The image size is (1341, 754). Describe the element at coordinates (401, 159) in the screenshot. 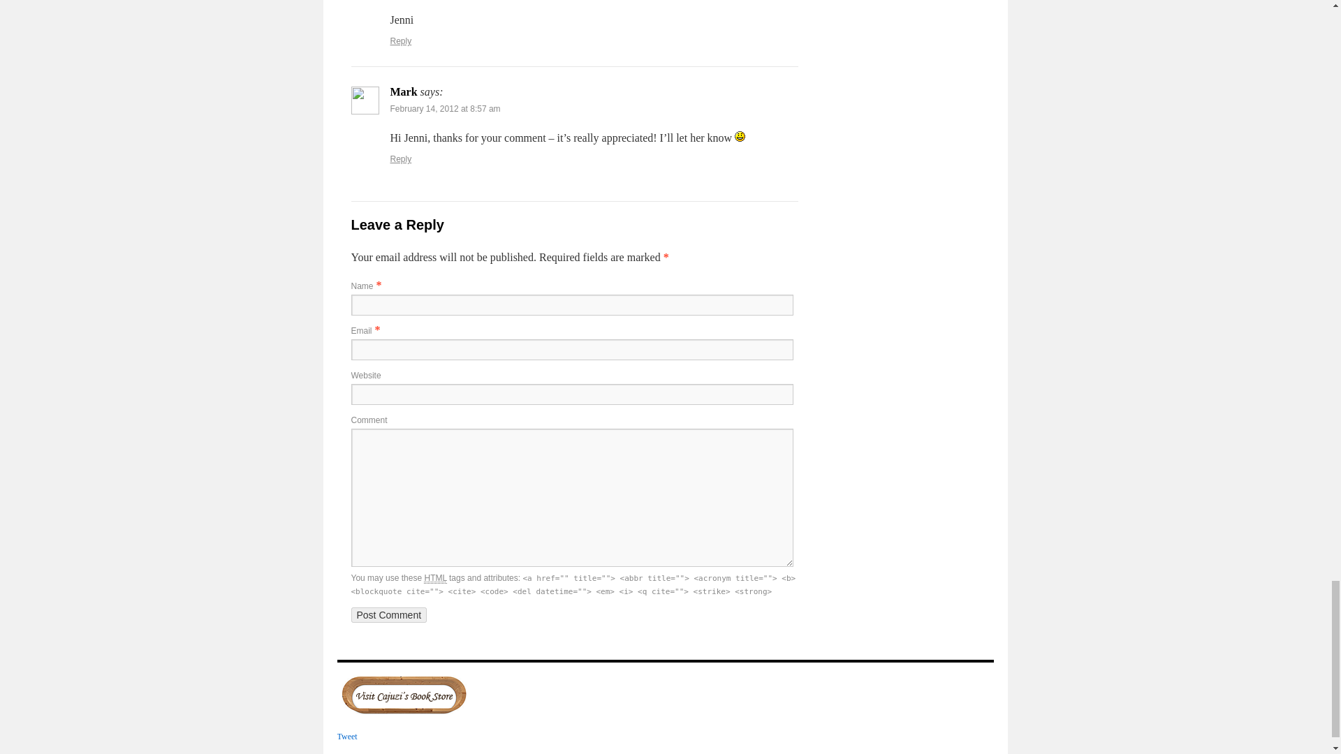

I see `Reply` at that location.